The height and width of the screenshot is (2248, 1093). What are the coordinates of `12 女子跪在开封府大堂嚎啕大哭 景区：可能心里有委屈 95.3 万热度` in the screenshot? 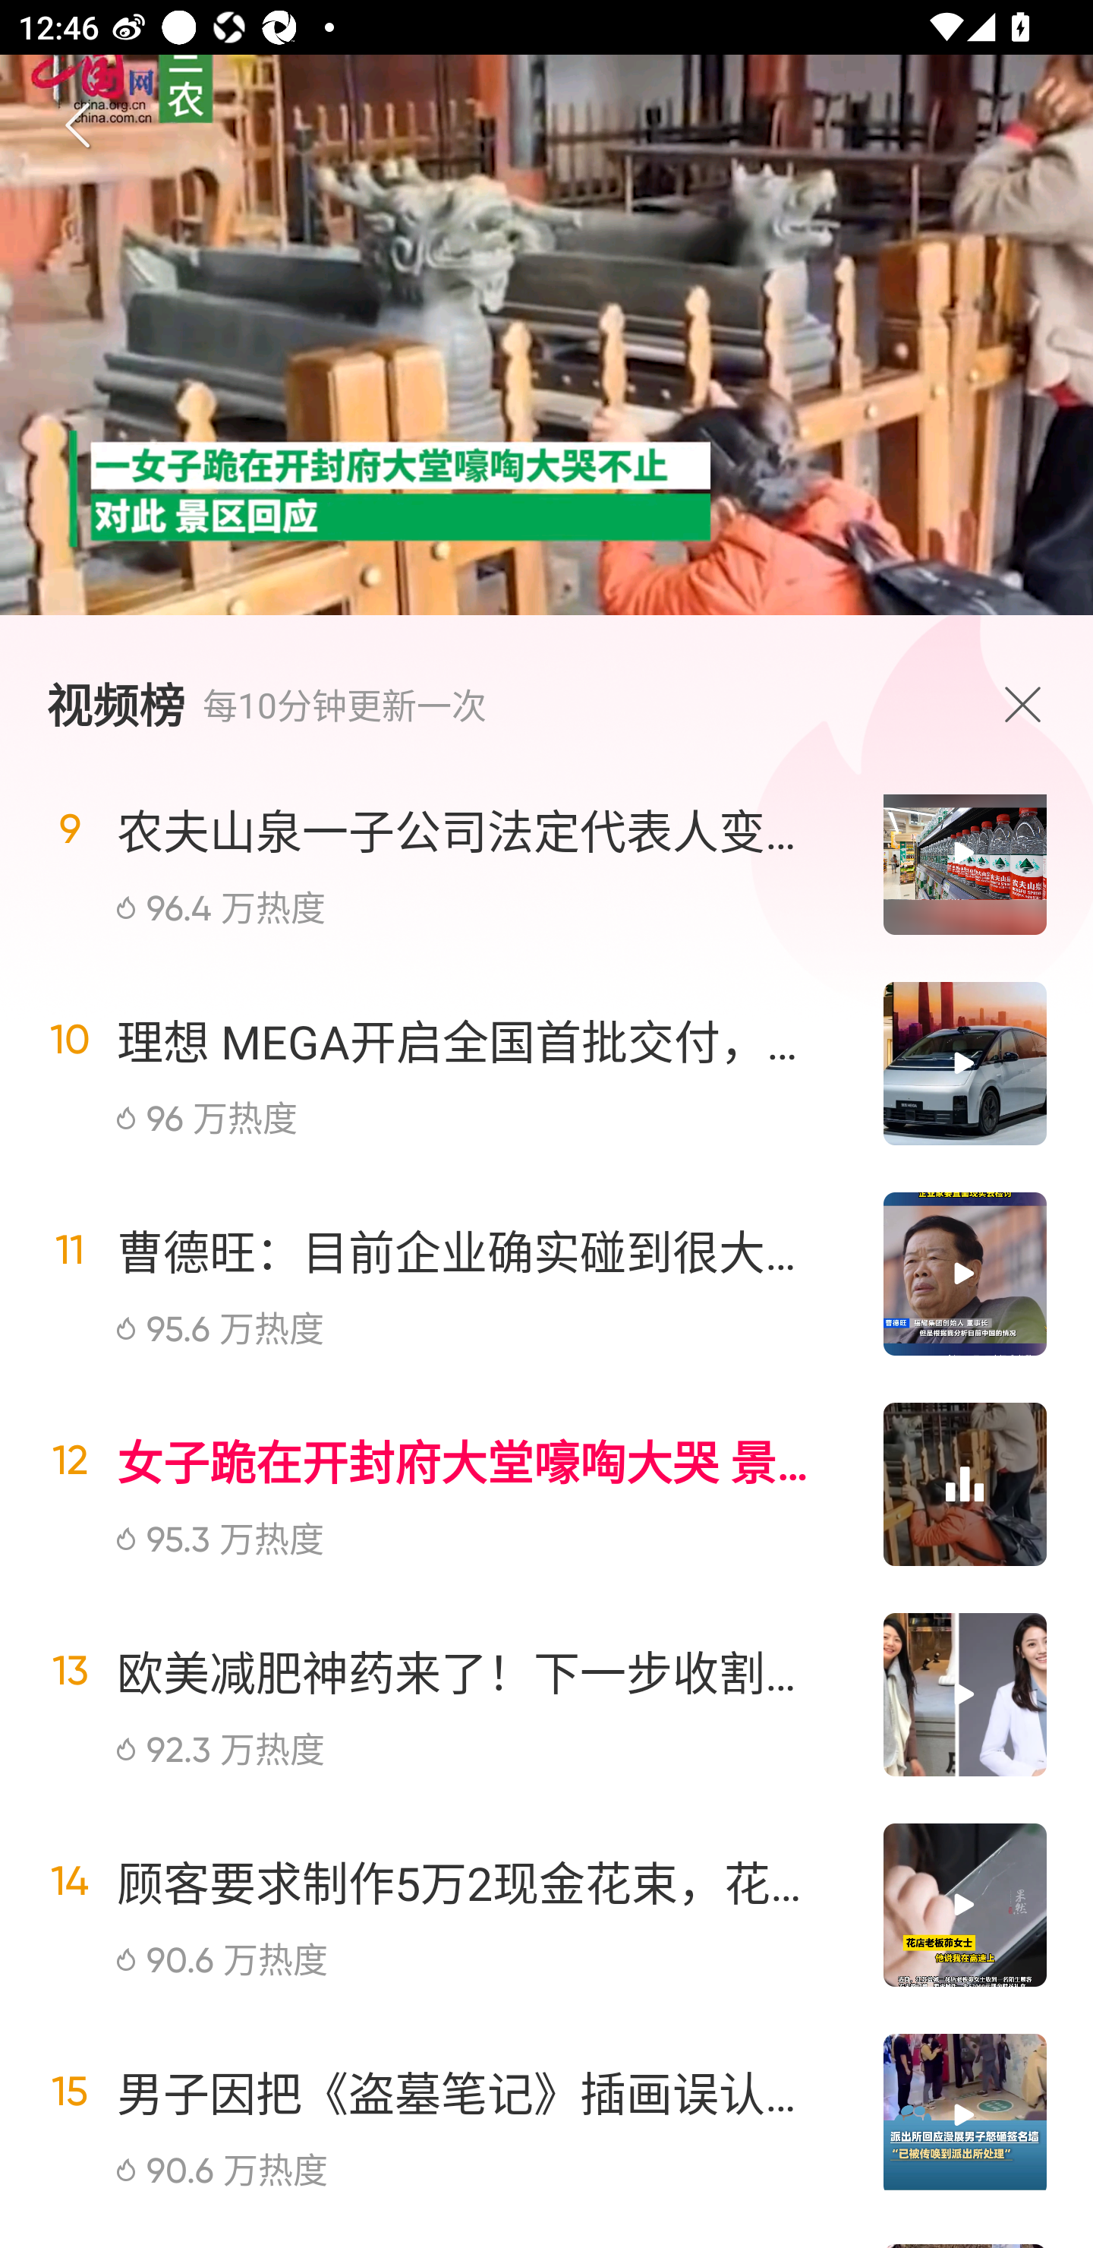 It's located at (546, 1484).